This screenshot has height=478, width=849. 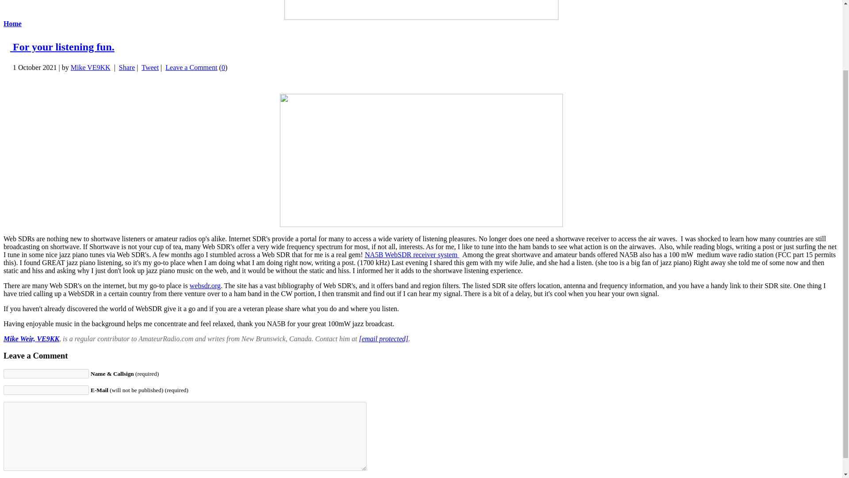 What do you see at coordinates (12, 23) in the screenshot?
I see `Home` at bounding box center [12, 23].